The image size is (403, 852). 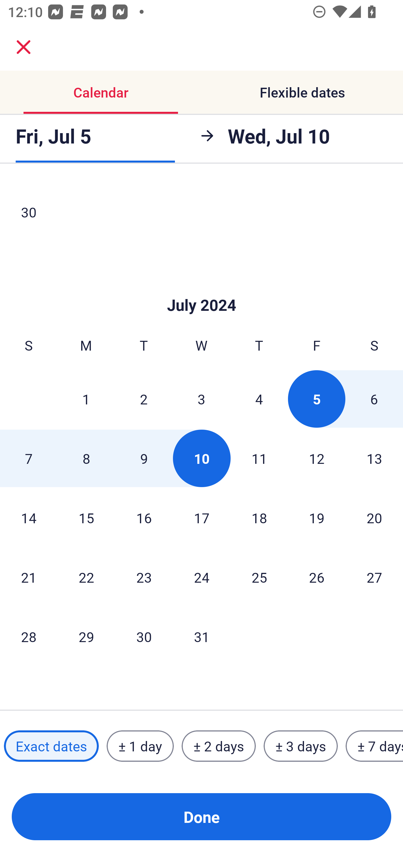 What do you see at coordinates (86, 399) in the screenshot?
I see `1 Monday, July 1, 2024` at bounding box center [86, 399].